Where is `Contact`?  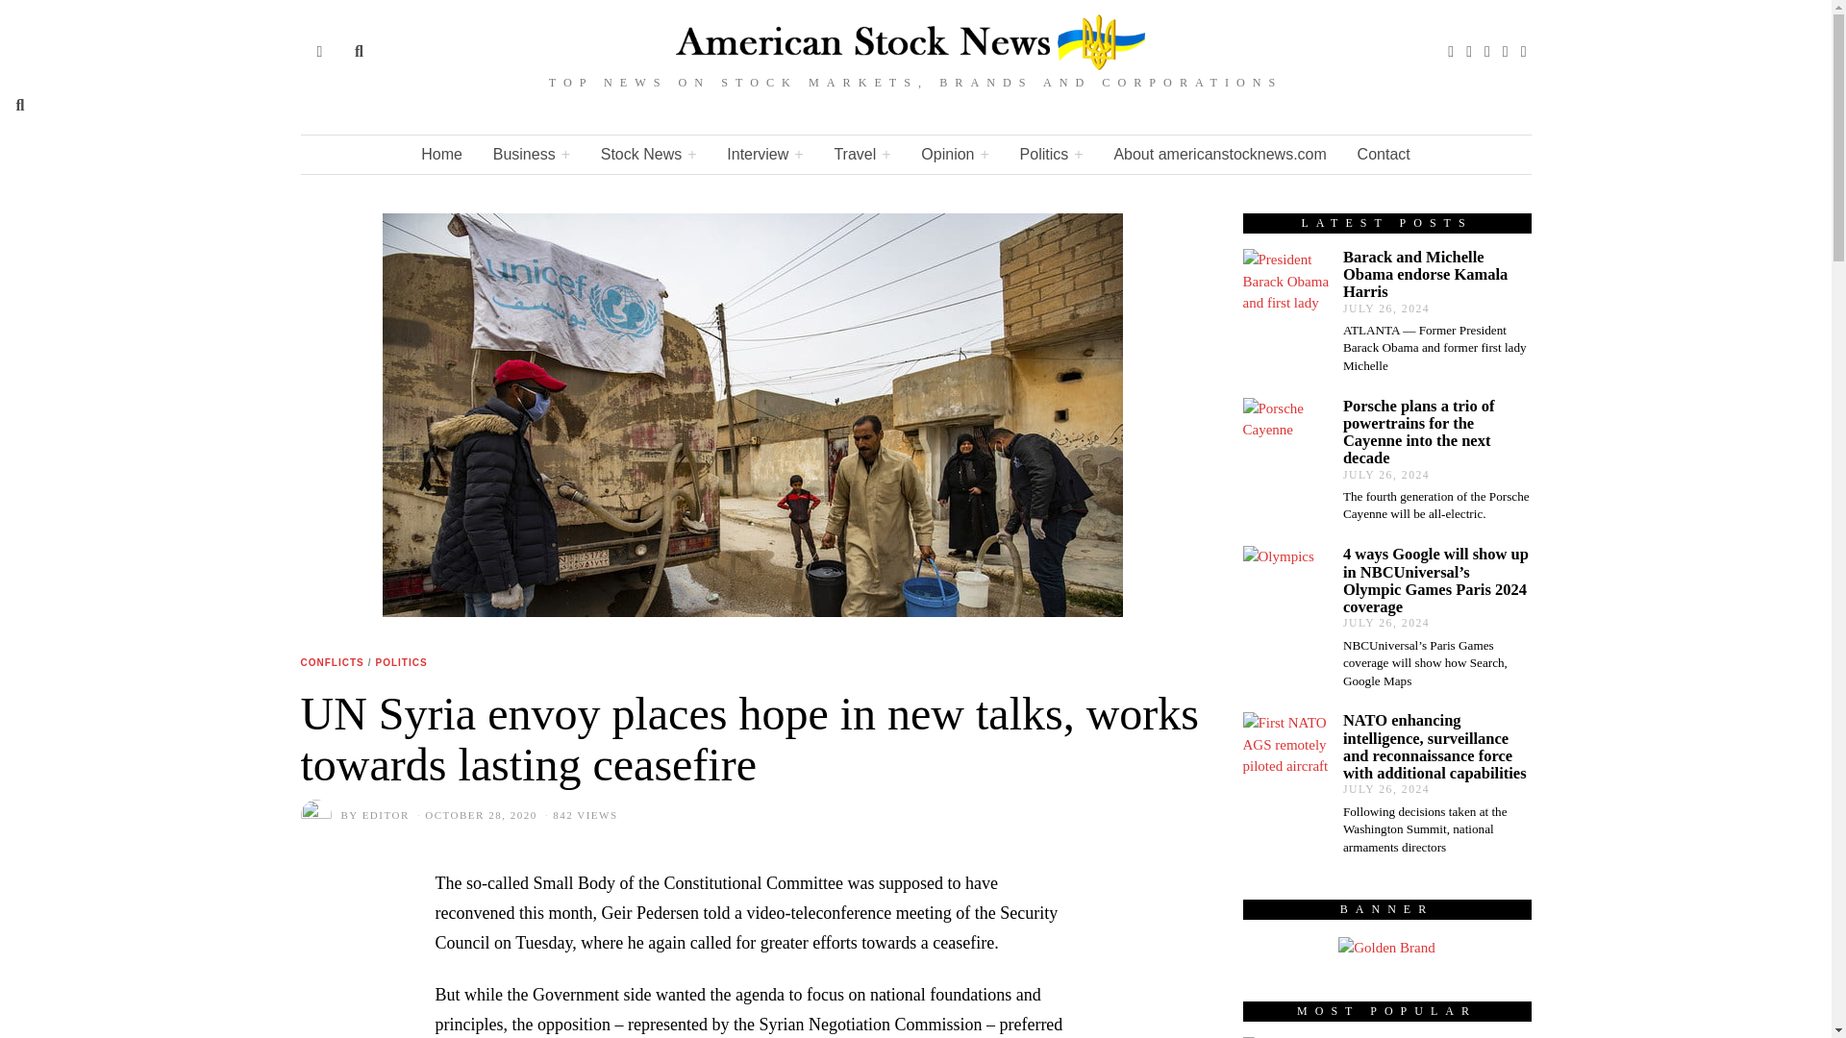 Contact is located at coordinates (1383, 155).